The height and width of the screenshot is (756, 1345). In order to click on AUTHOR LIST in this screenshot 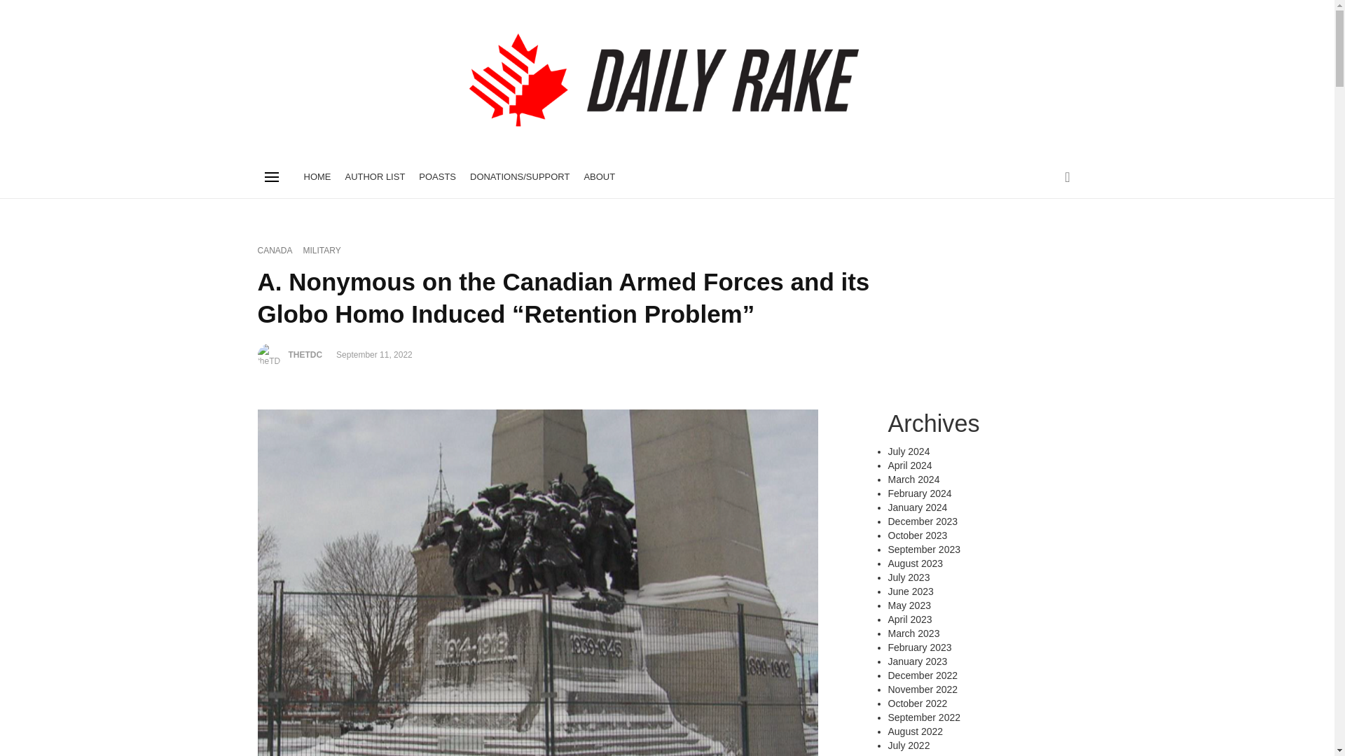, I will do `click(374, 176)`.